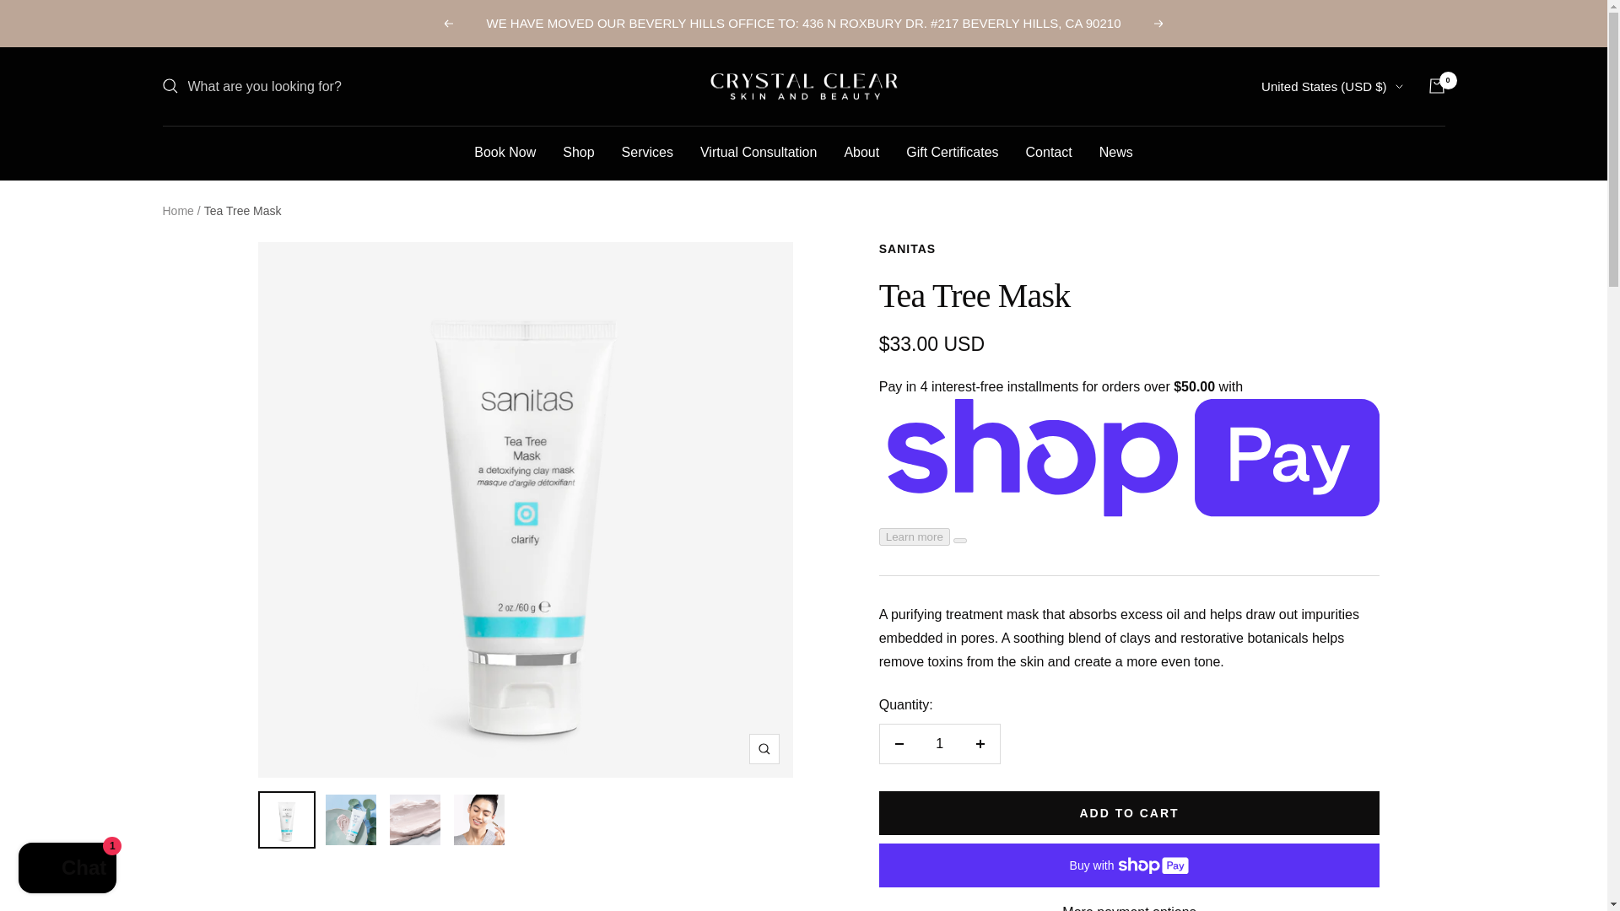 This screenshot has height=911, width=1620. What do you see at coordinates (1283, 204) in the screenshot?
I see `BE` at bounding box center [1283, 204].